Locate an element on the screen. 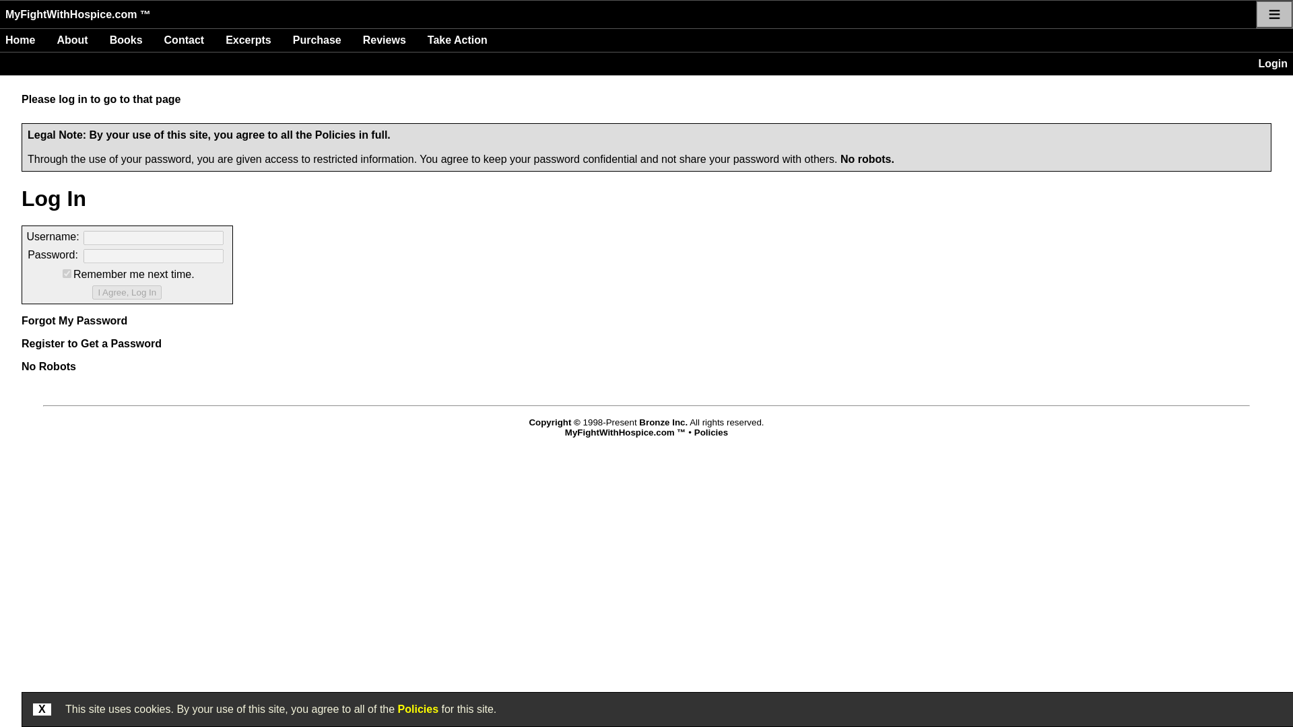  Purchase is located at coordinates (317, 40).